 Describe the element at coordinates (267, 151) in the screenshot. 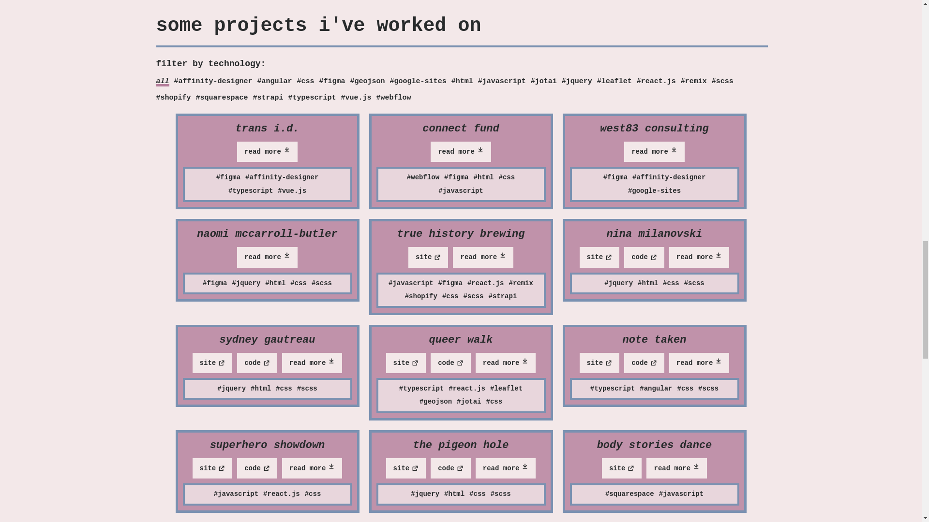

I see `read more` at that location.